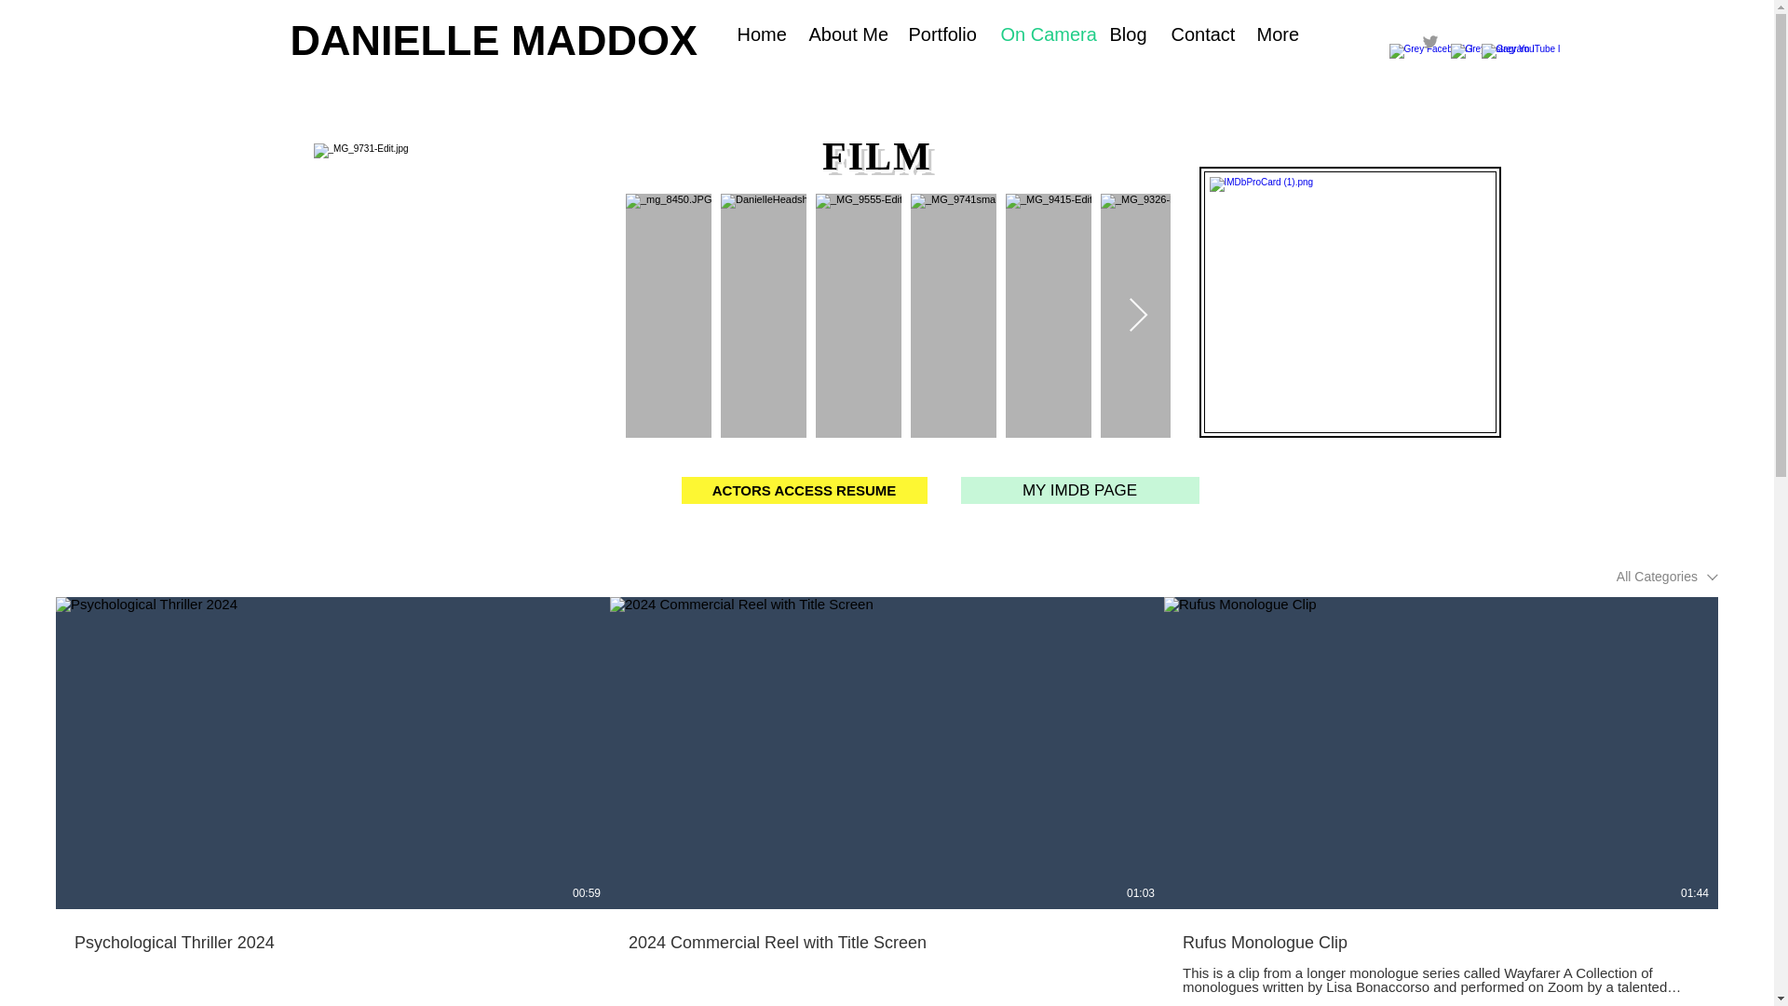 Image resolution: width=1788 pixels, height=1006 pixels. Describe the element at coordinates (1080, 490) in the screenshot. I see `MY IMDB PAGE` at that location.